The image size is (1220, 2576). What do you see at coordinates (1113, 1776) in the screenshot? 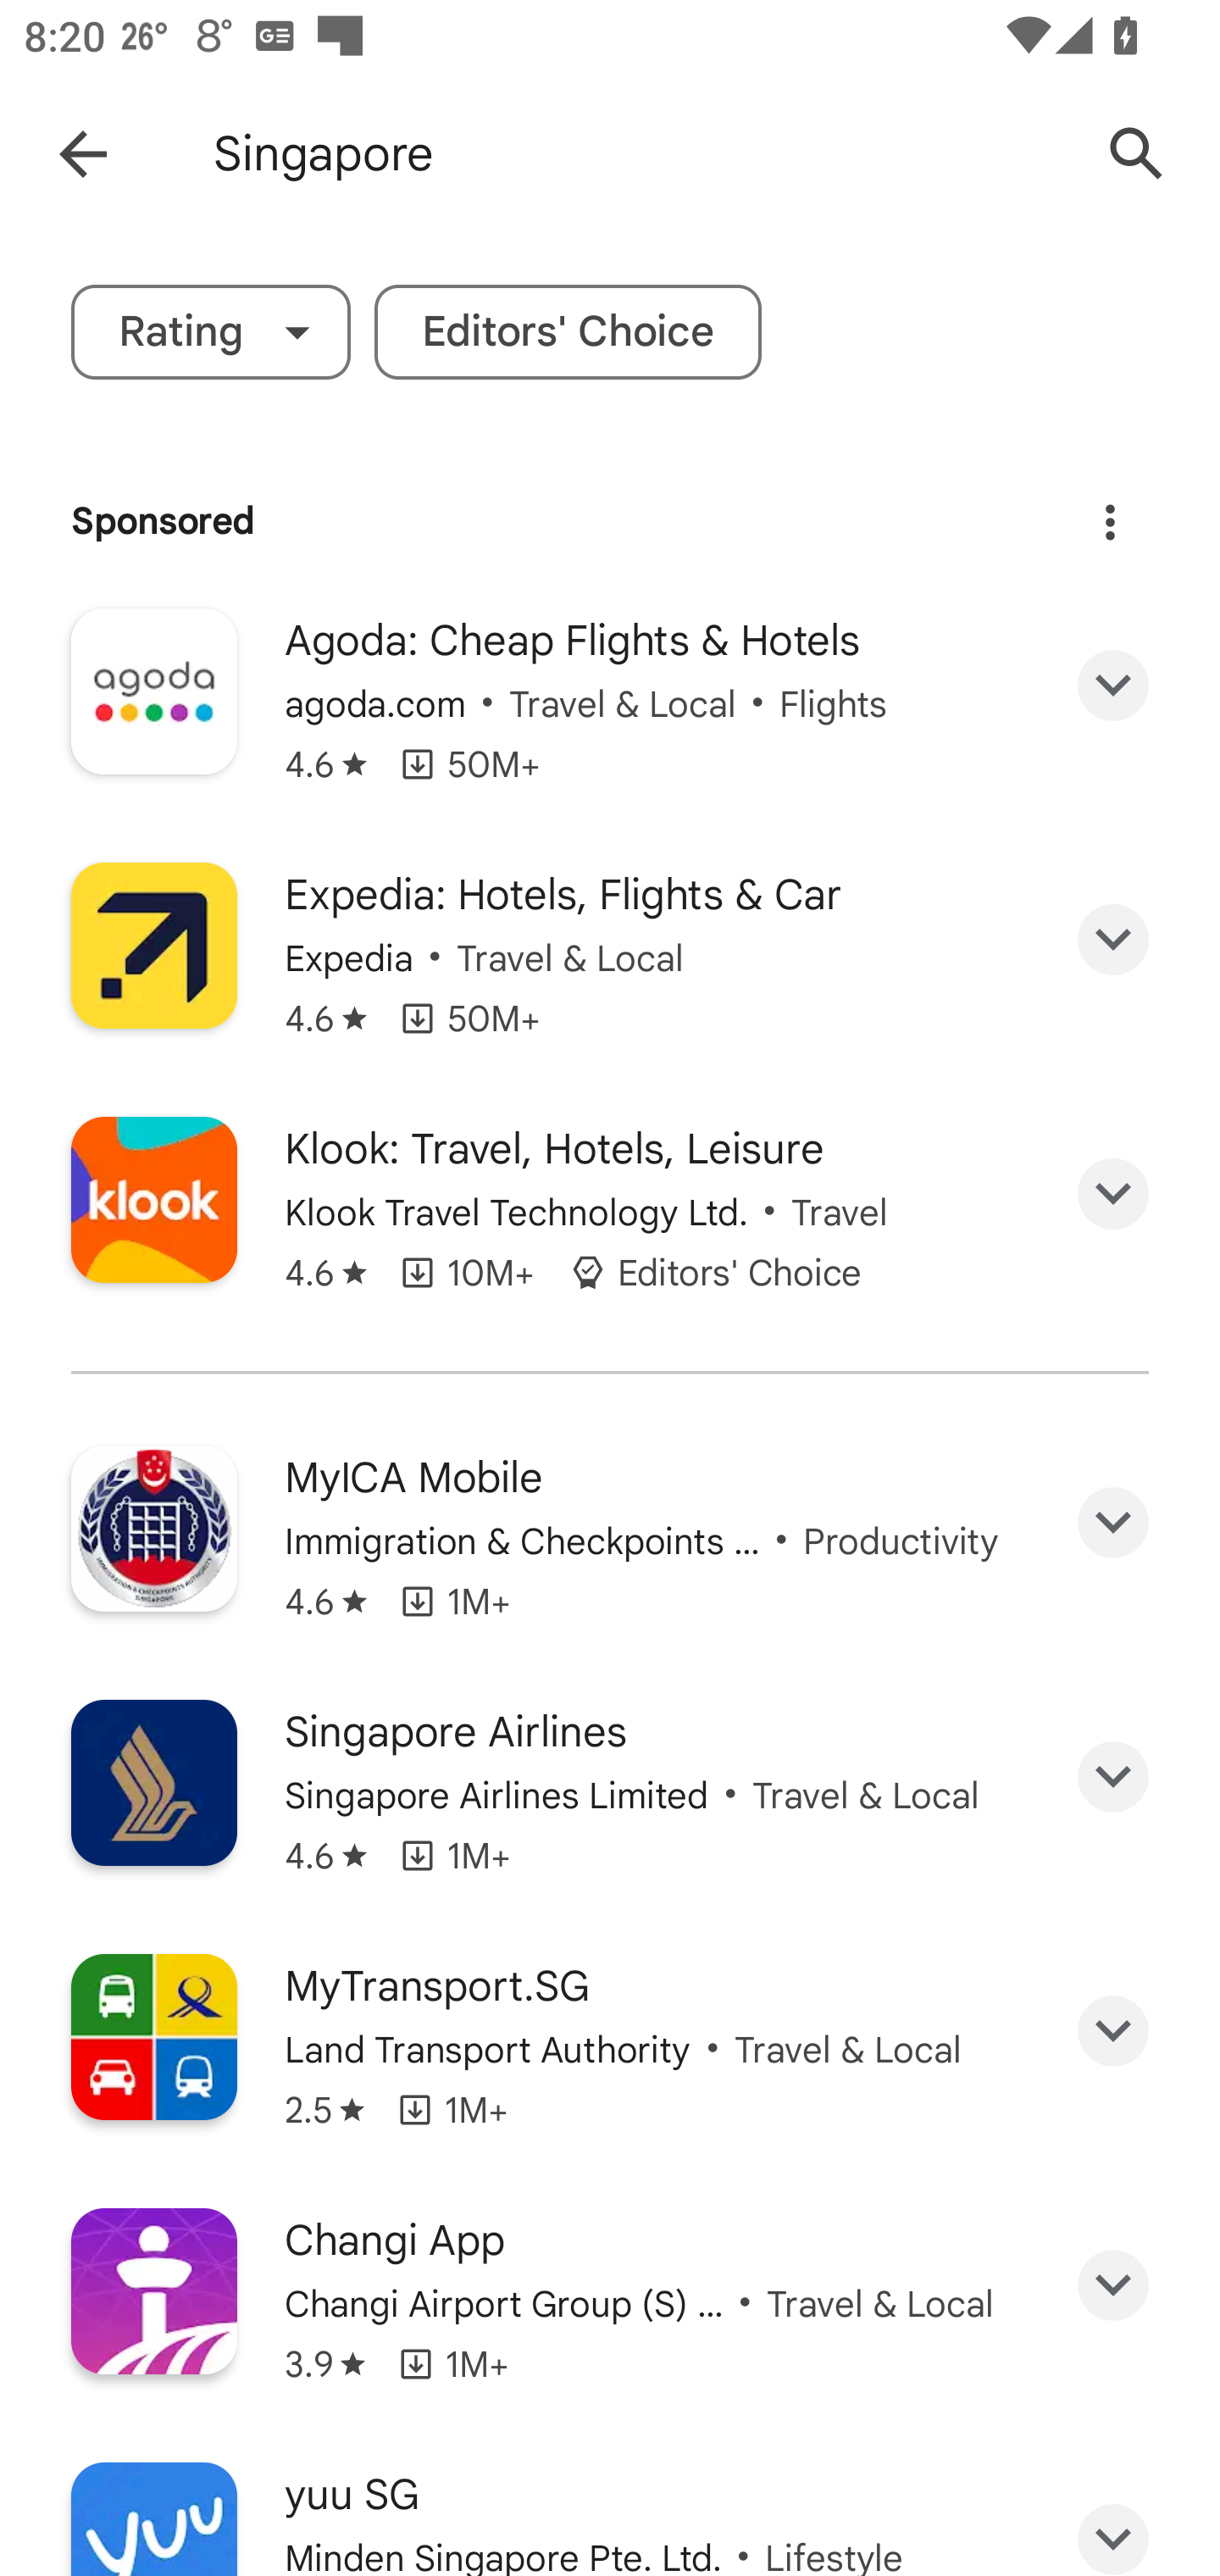
I see `Expand content for Singapore Airlines` at bounding box center [1113, 1776].